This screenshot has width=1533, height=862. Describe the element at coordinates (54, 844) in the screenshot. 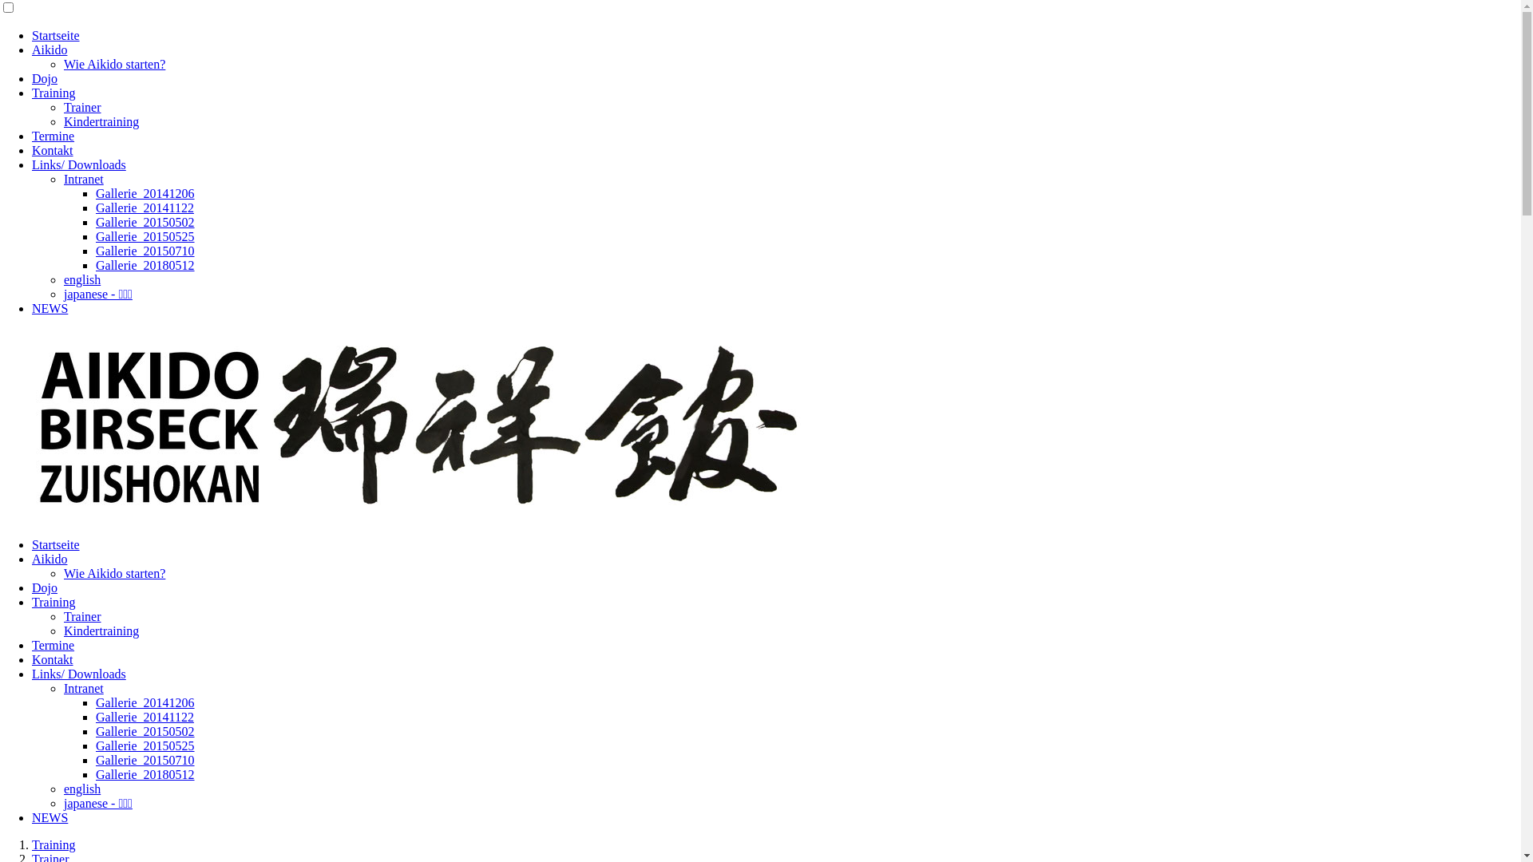

I see `Training` at that location.